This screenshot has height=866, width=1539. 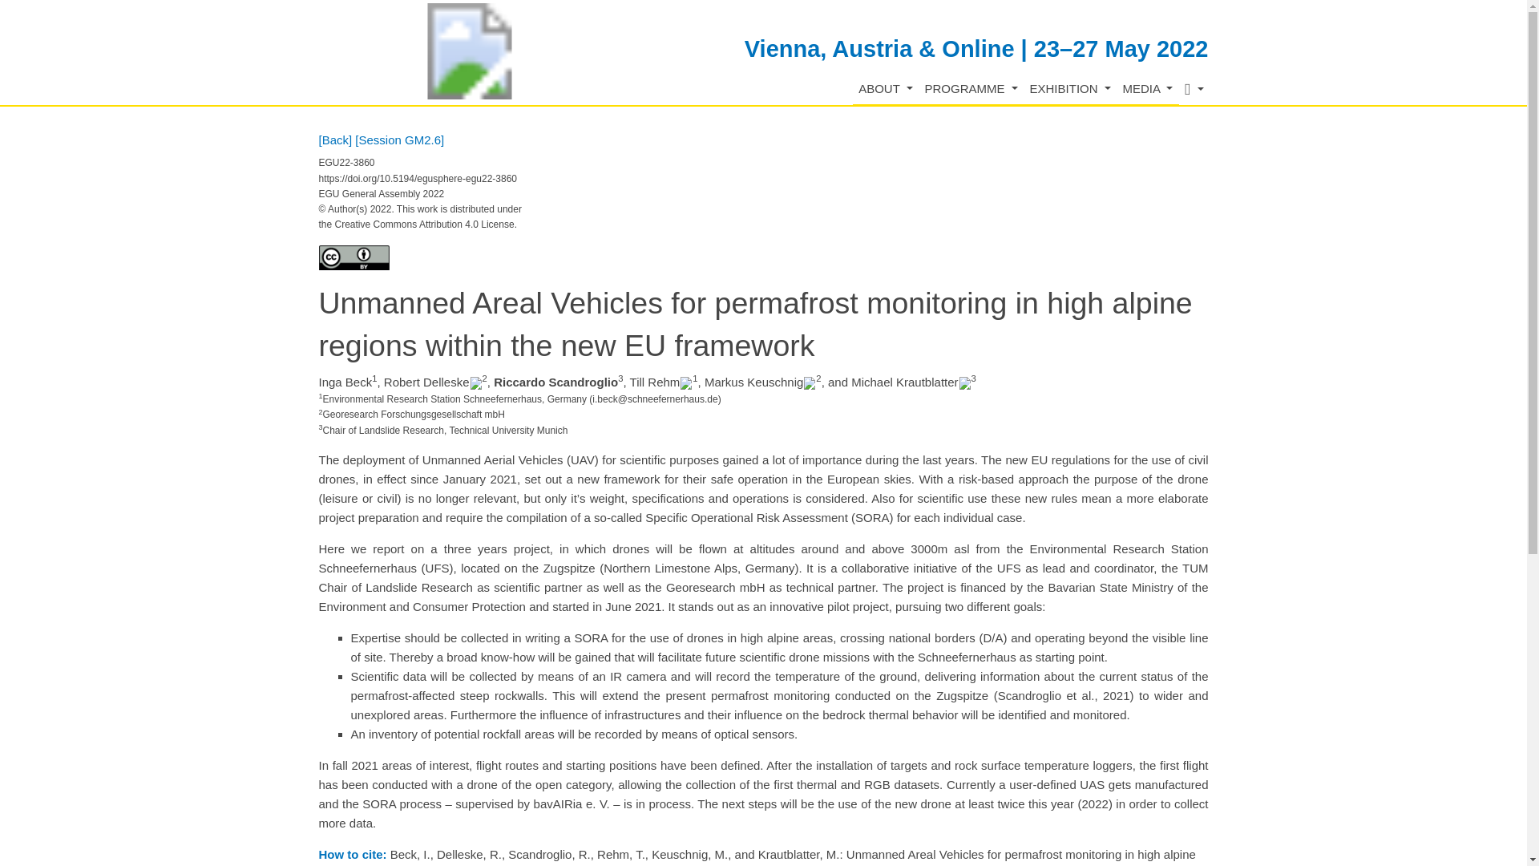 What do you see at coordinates (1069, 88) in the screenshot?
I see `EXHIBITION` at bounding box center [1069, 88].